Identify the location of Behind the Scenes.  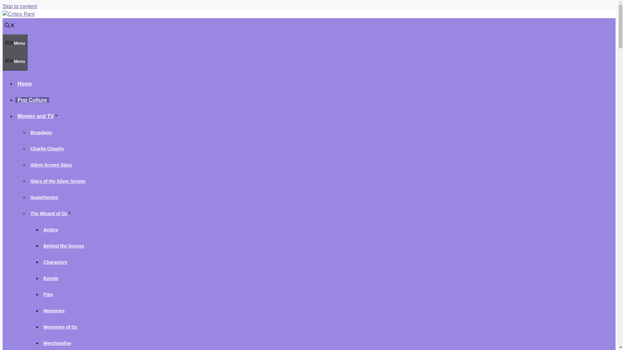
(64, 246).